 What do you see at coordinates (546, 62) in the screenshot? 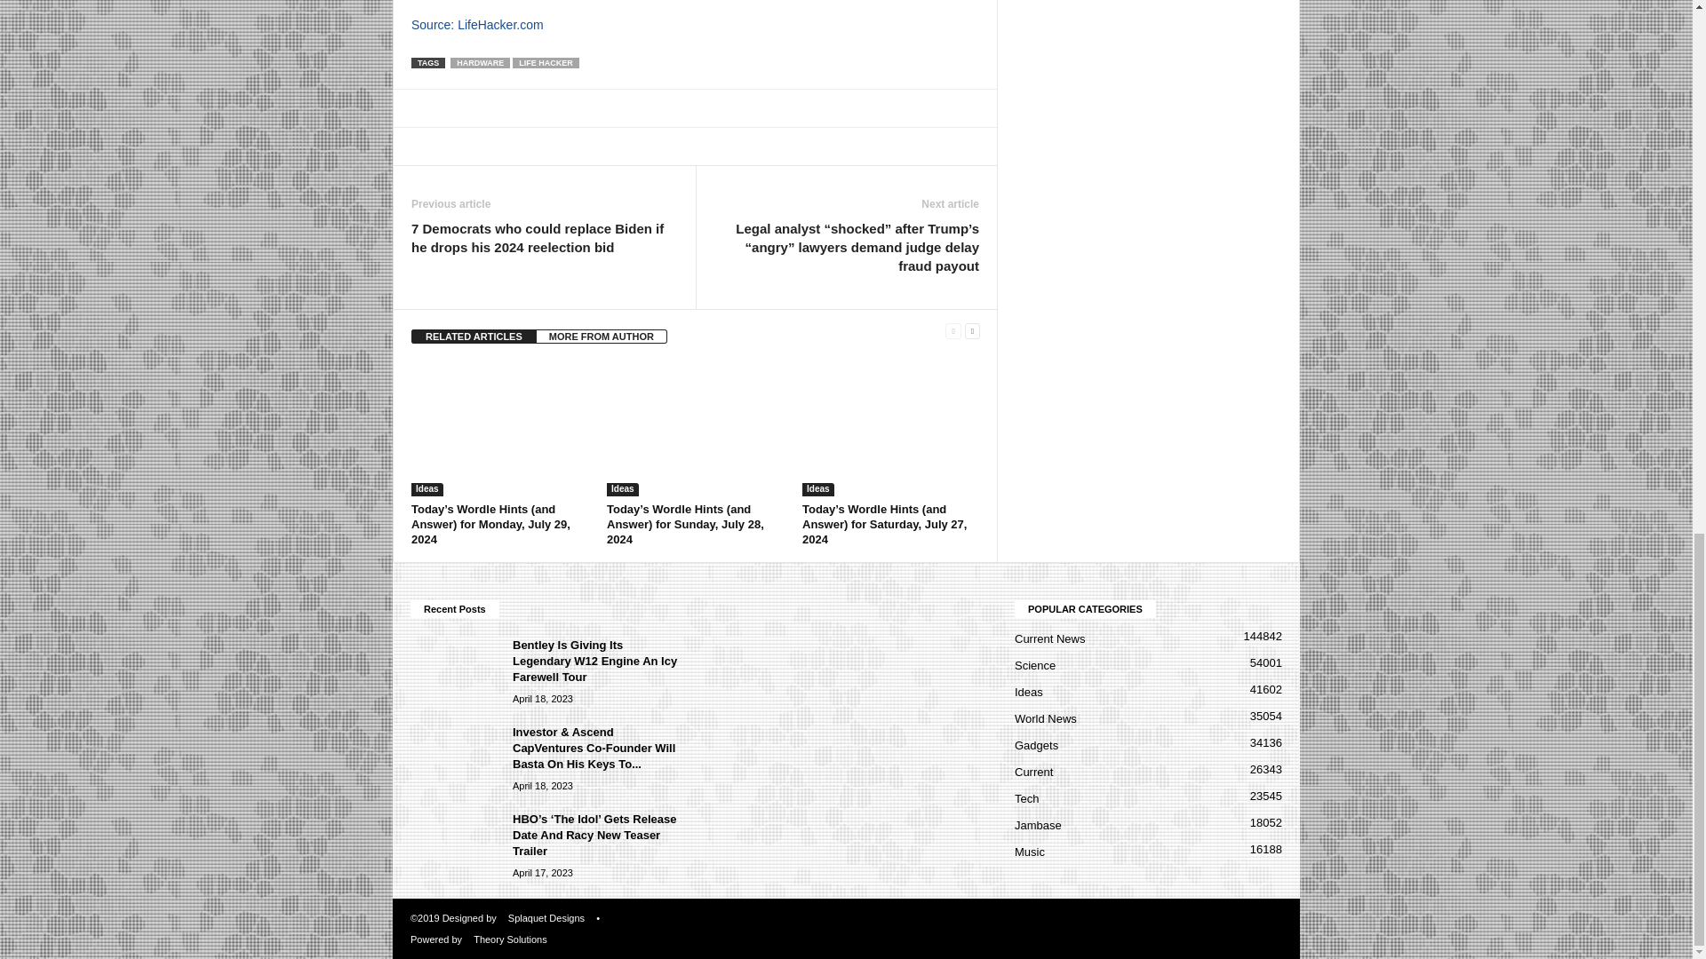
I see `LIFE HACKER` at bounding box center [546, 62].